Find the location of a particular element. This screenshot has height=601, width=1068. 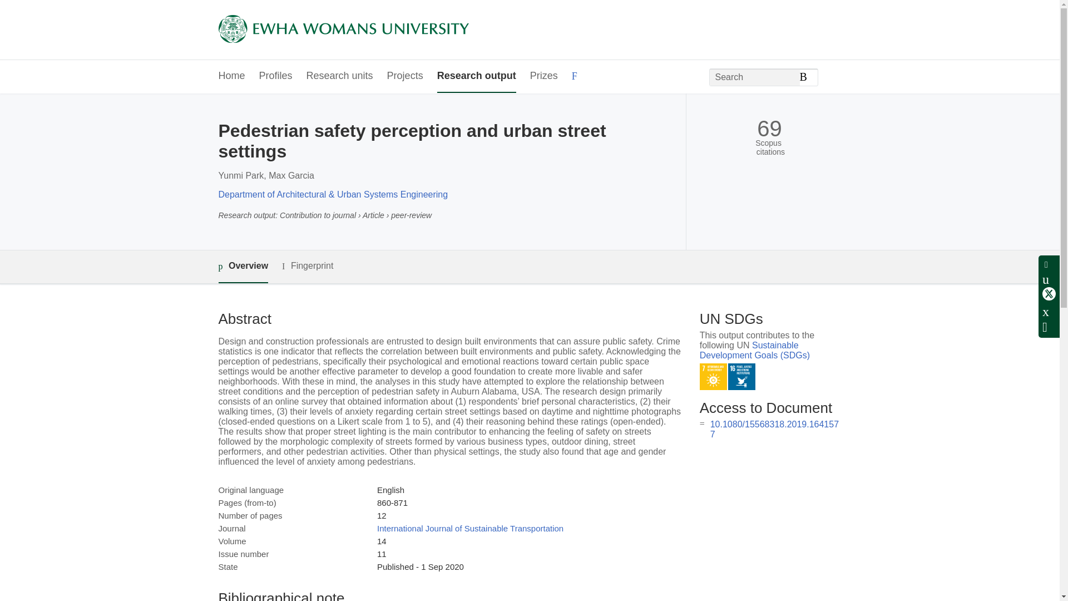

Fingerprint is located at coordinates (307, 266).